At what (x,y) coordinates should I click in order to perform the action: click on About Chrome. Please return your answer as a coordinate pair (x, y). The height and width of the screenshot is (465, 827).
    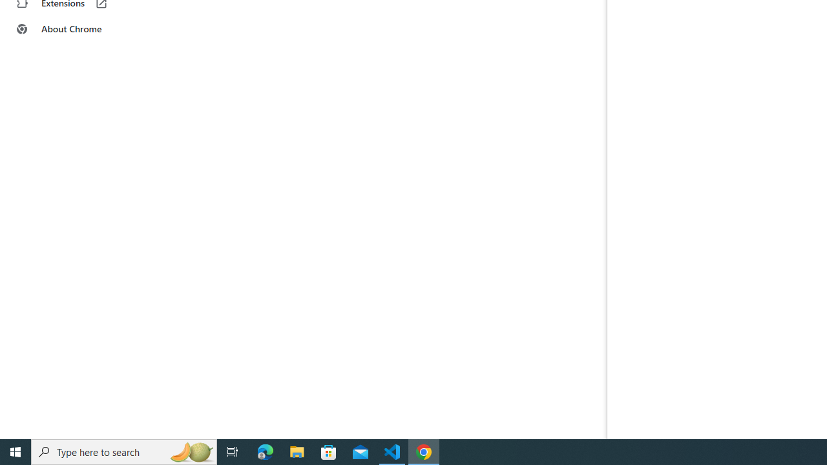
    Looking at the image, I should click on (80, 28).